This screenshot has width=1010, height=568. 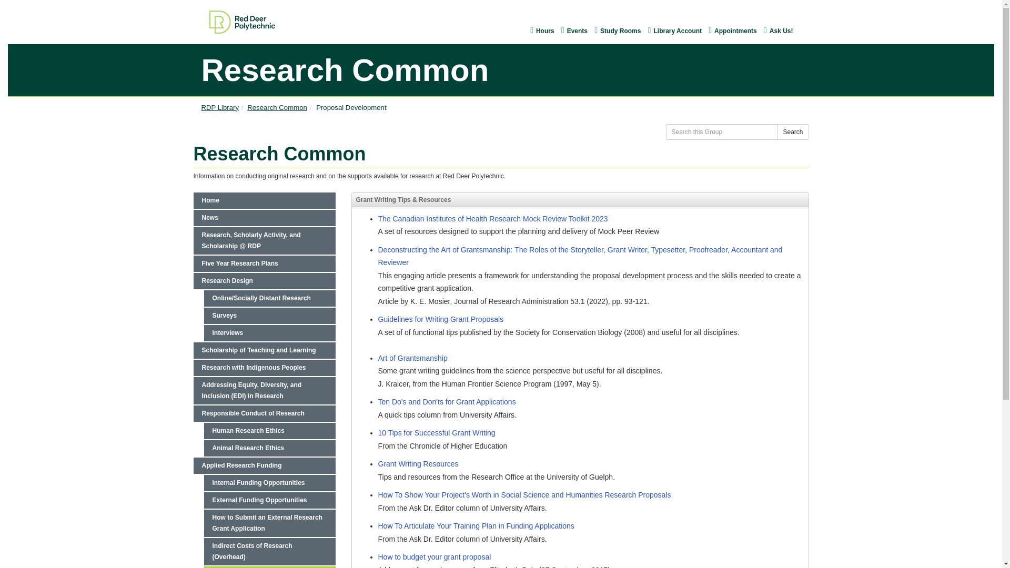 I want to click on Human Research Ethics, so click(x=269, y=430).